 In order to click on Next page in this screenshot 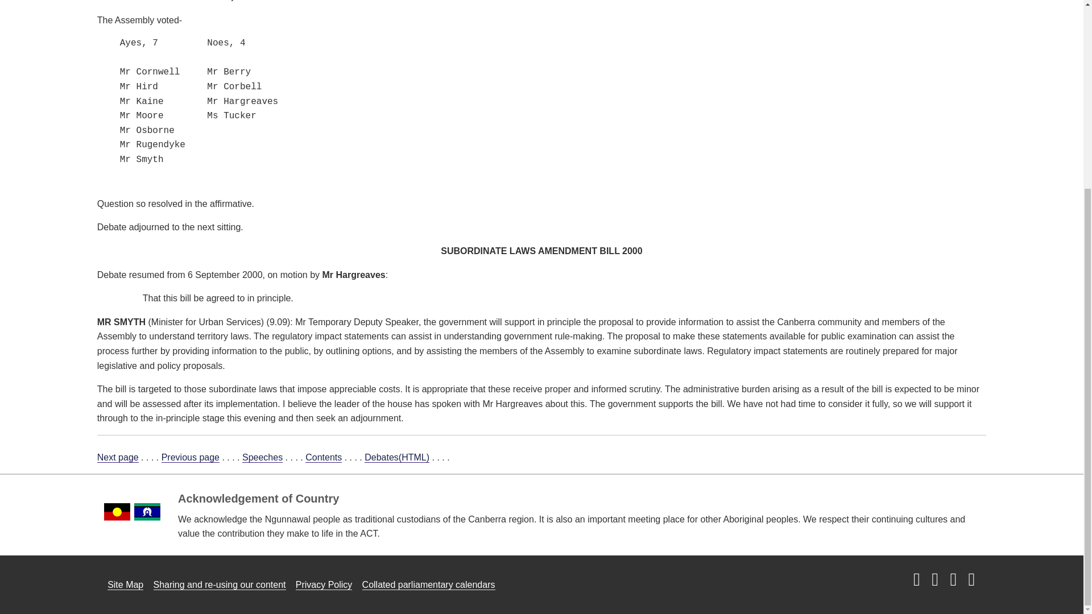, I will do `click(117, 457)`.